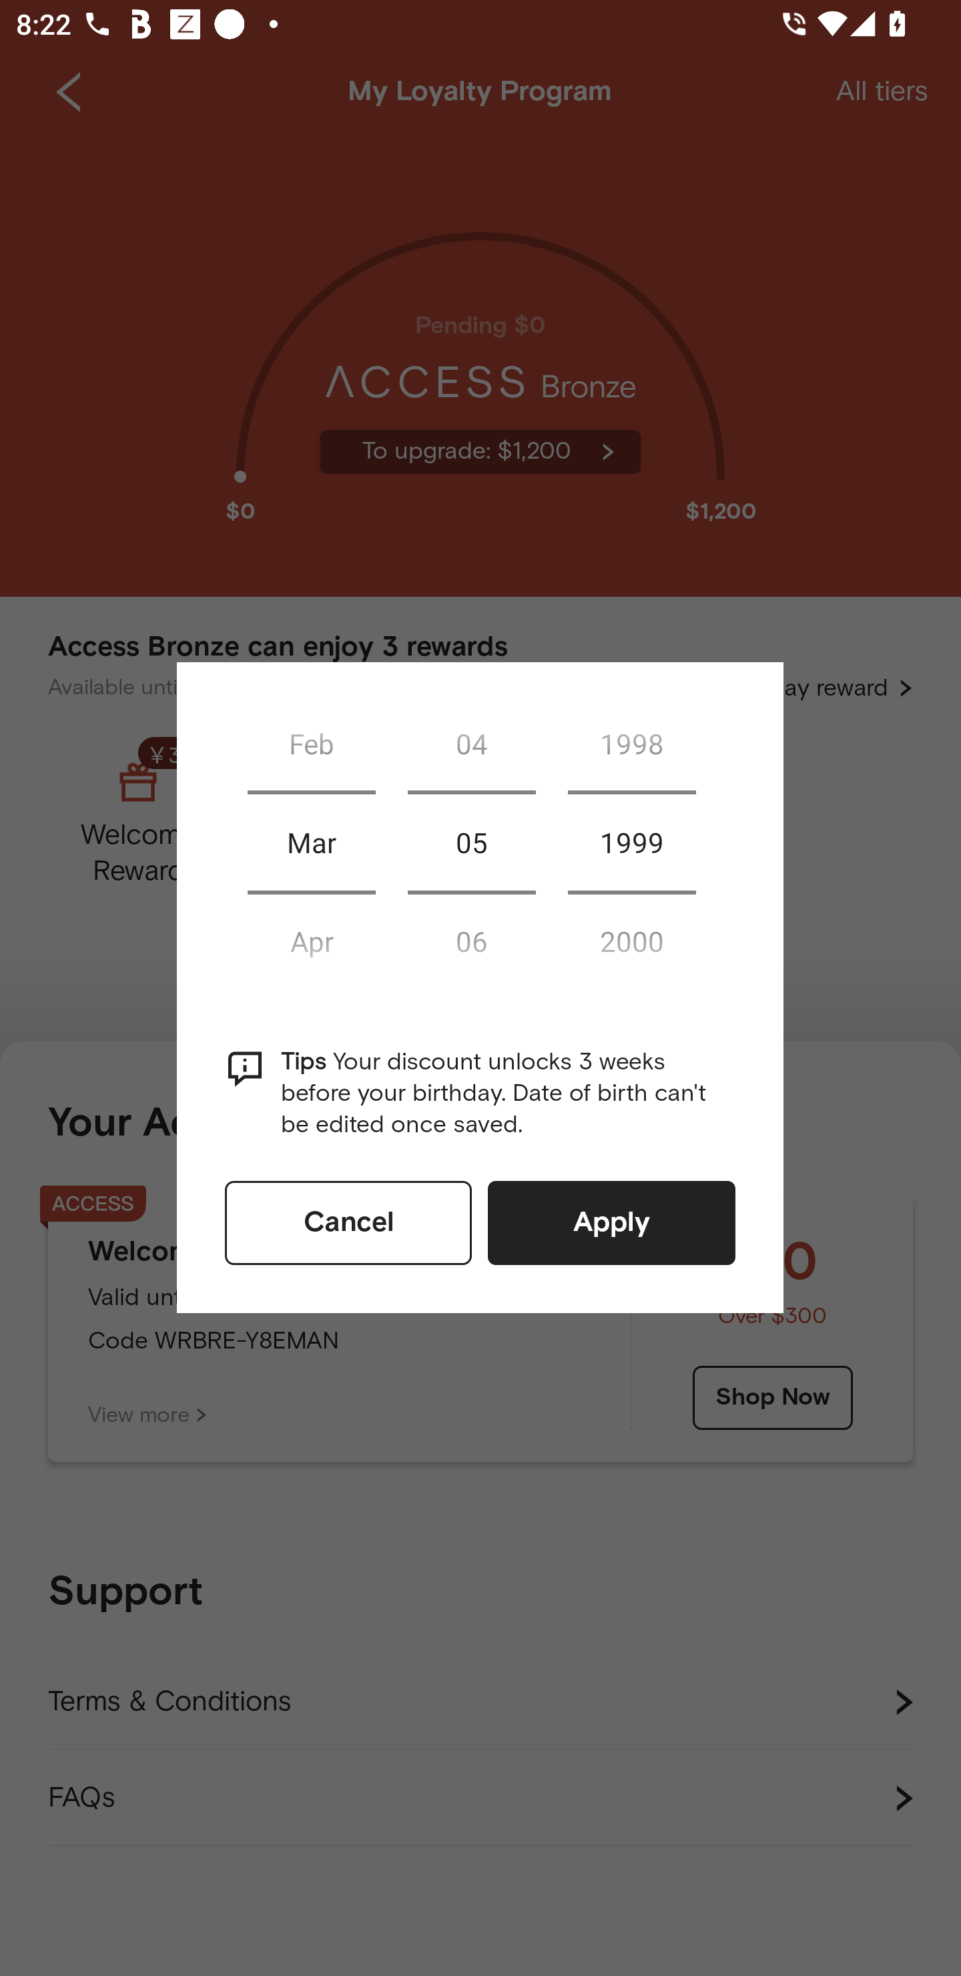 Image resolution: width=961 pixels, height=1976 pixels. I want to click on Apply, so click(611, 1223).